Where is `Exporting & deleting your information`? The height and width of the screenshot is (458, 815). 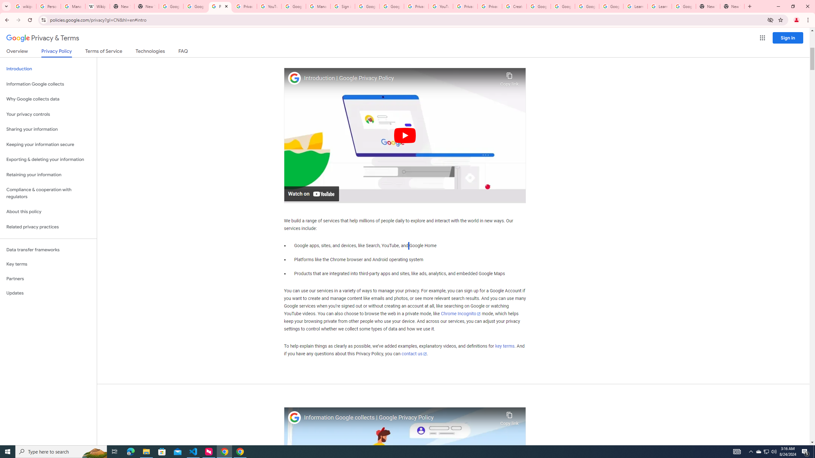
Exporting & deleting your information is located at coordinates (48, 160).